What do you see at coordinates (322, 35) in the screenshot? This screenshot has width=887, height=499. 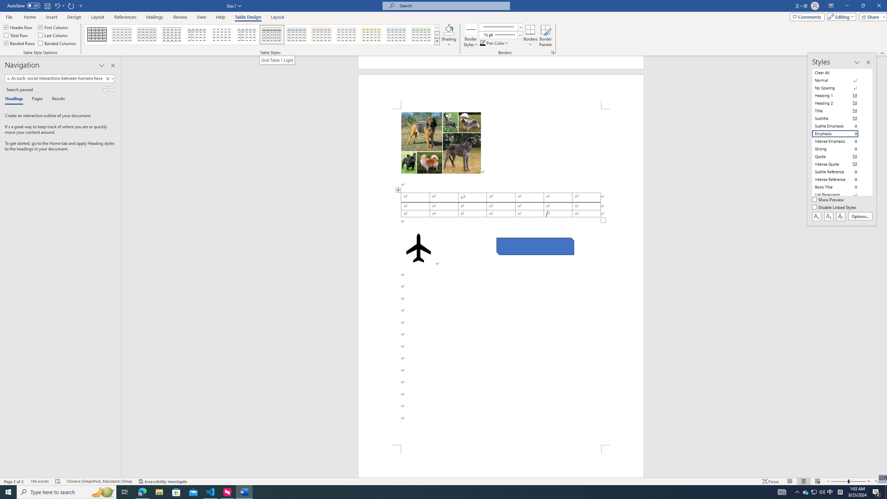 I see `Grid Table 1 Light - Accent 2` at bounding box center [322, 35].